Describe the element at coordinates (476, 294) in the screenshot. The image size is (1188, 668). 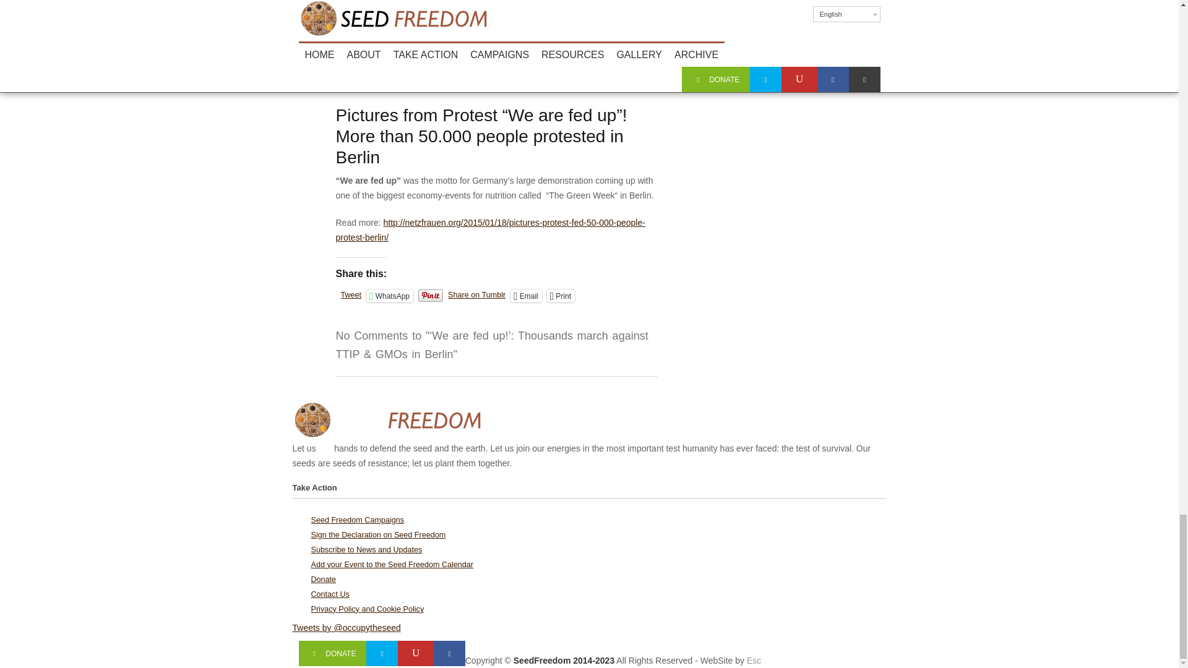
I see `Share on Tumblr` at that location.